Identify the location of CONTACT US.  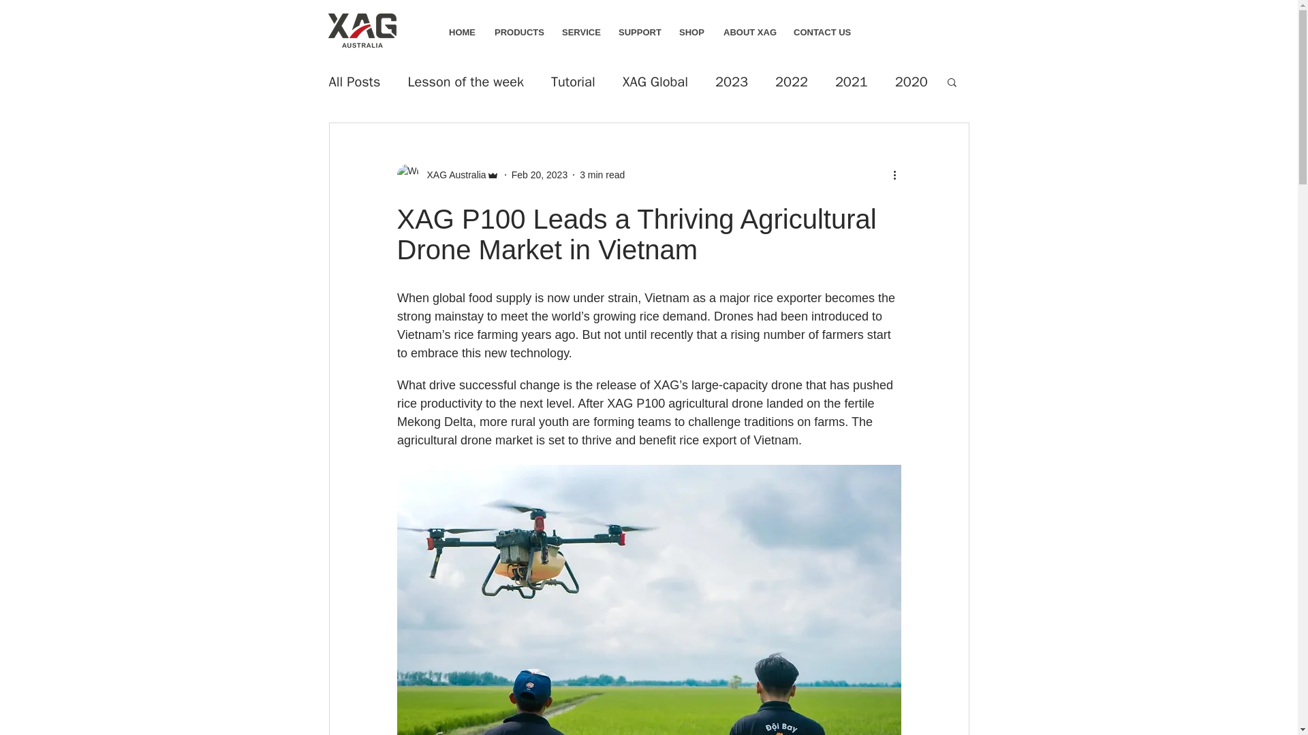
(819, 32).